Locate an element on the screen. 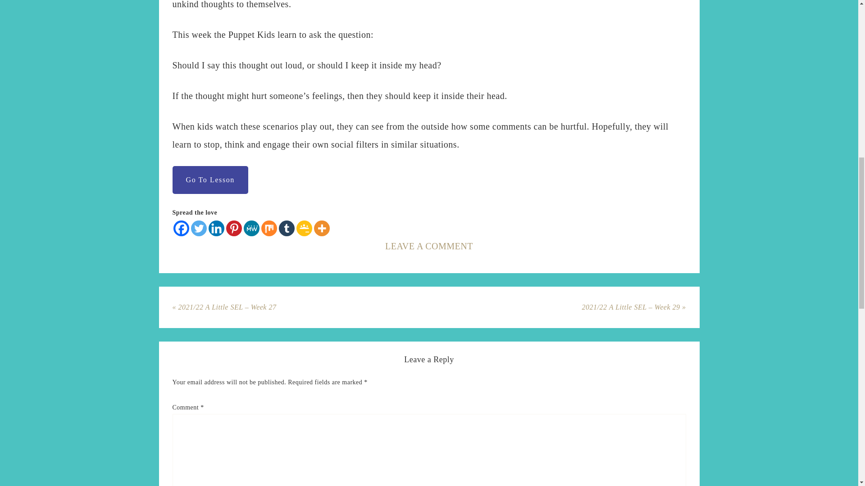 This screenshot has width=865, height=486. MeWe is located at coordinates (250, 228).